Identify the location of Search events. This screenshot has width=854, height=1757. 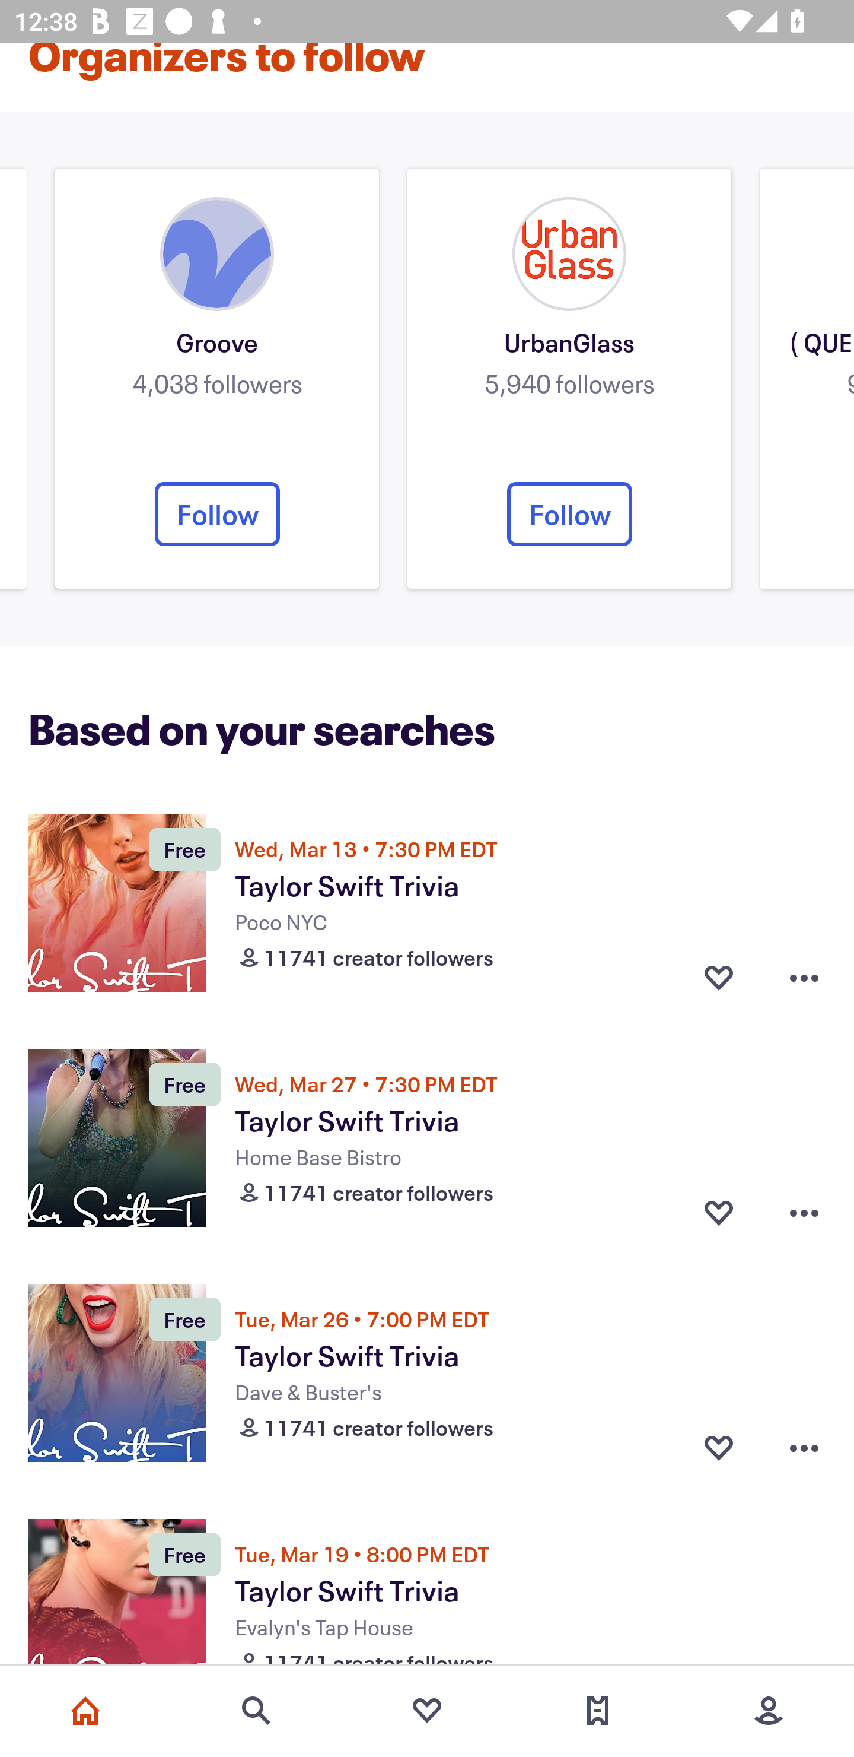
(256, 1711).